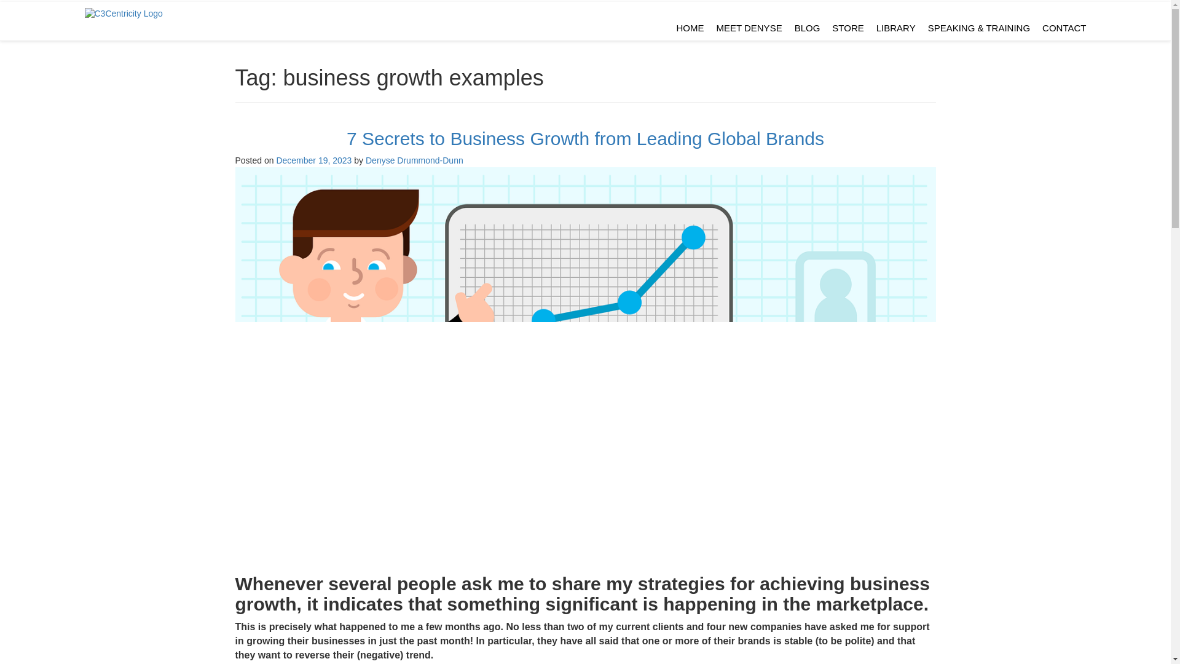  I want to click on December 19, 2023, so click(313, 160).